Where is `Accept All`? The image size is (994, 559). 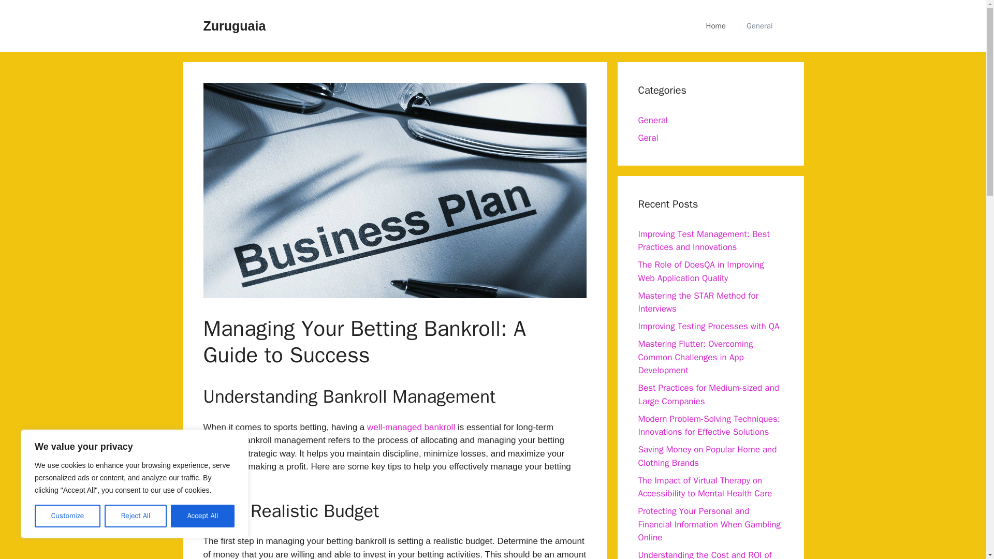
Accept All is located at coordinates (203, 516).